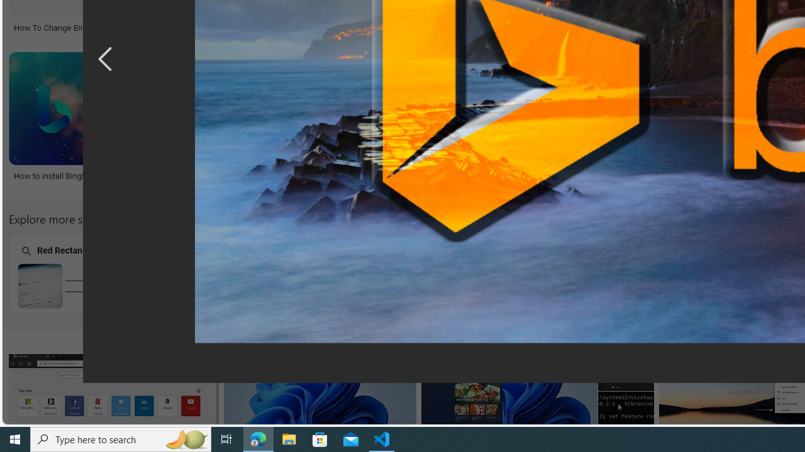 The width and height of the screenshot is (805, 452). I want to click on Red Rectangle, so click(87, 274).